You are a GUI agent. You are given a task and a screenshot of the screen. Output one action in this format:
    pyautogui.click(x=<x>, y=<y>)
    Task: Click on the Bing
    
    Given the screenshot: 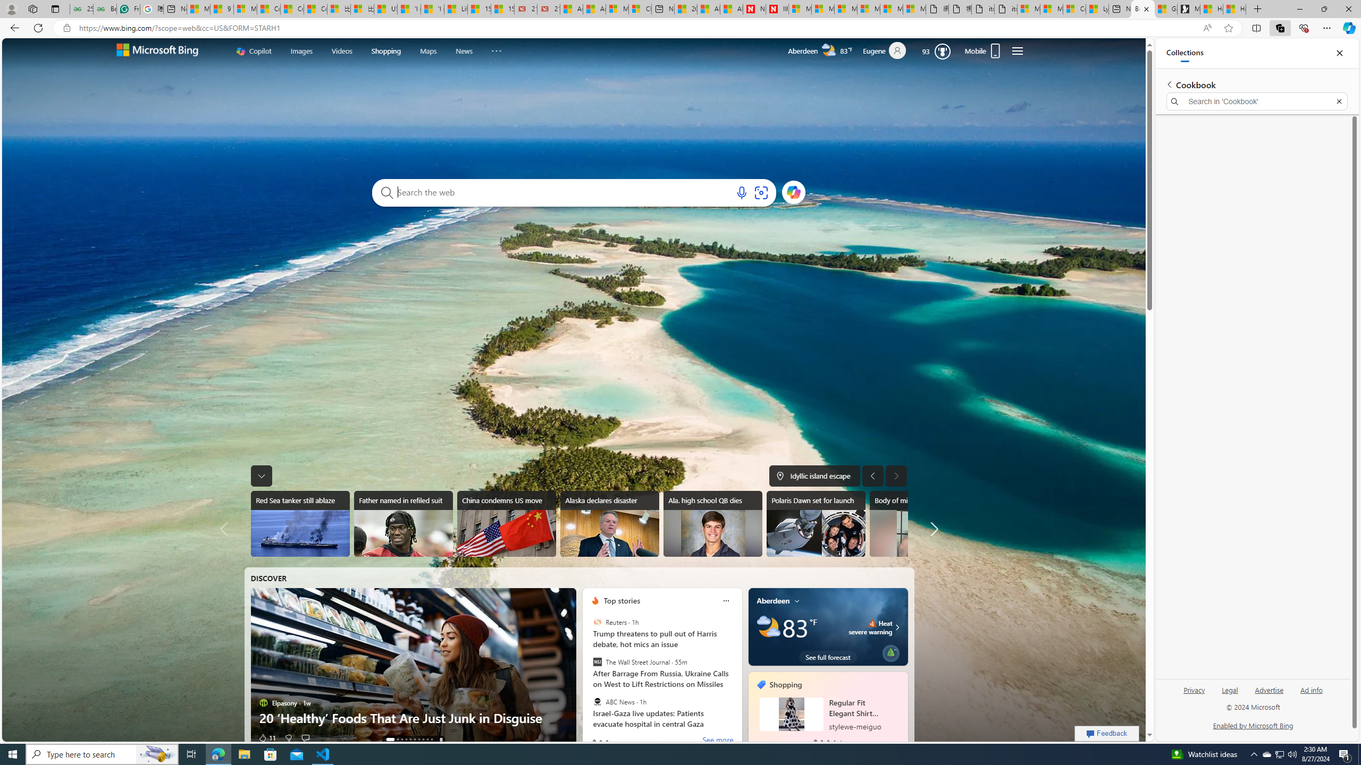 What is the action you would take?
    pyautogui.click(x=1143, y=9)
    